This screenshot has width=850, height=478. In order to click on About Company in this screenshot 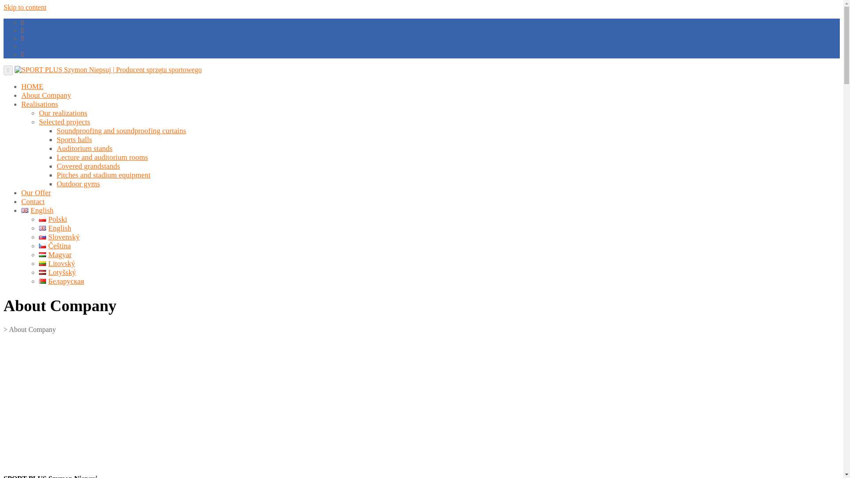, I will do `click(46, 95)`.